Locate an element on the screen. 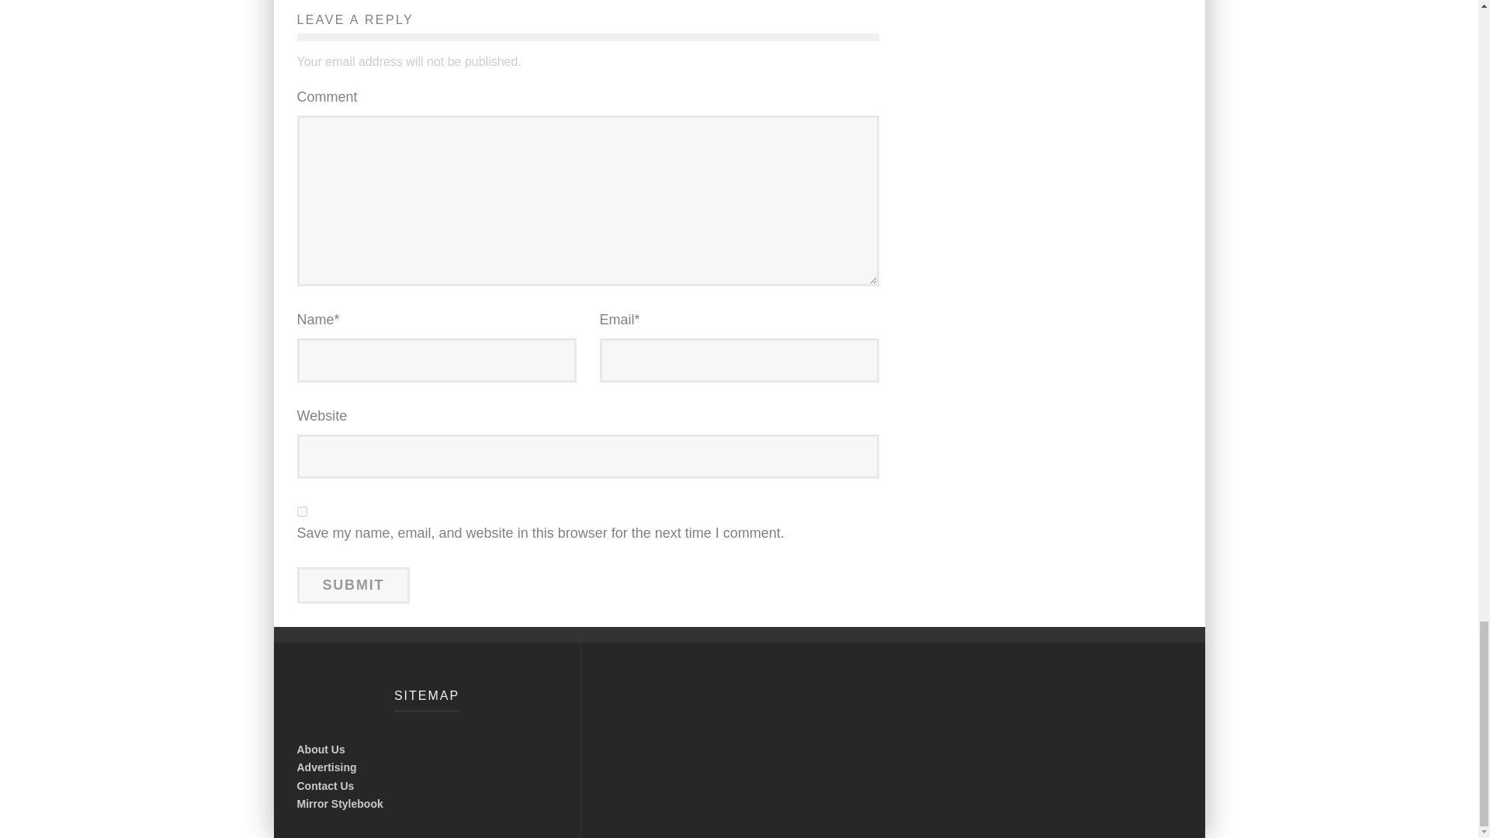 The image size is (1490, 838). Submit is located at coordinates (353, 585).